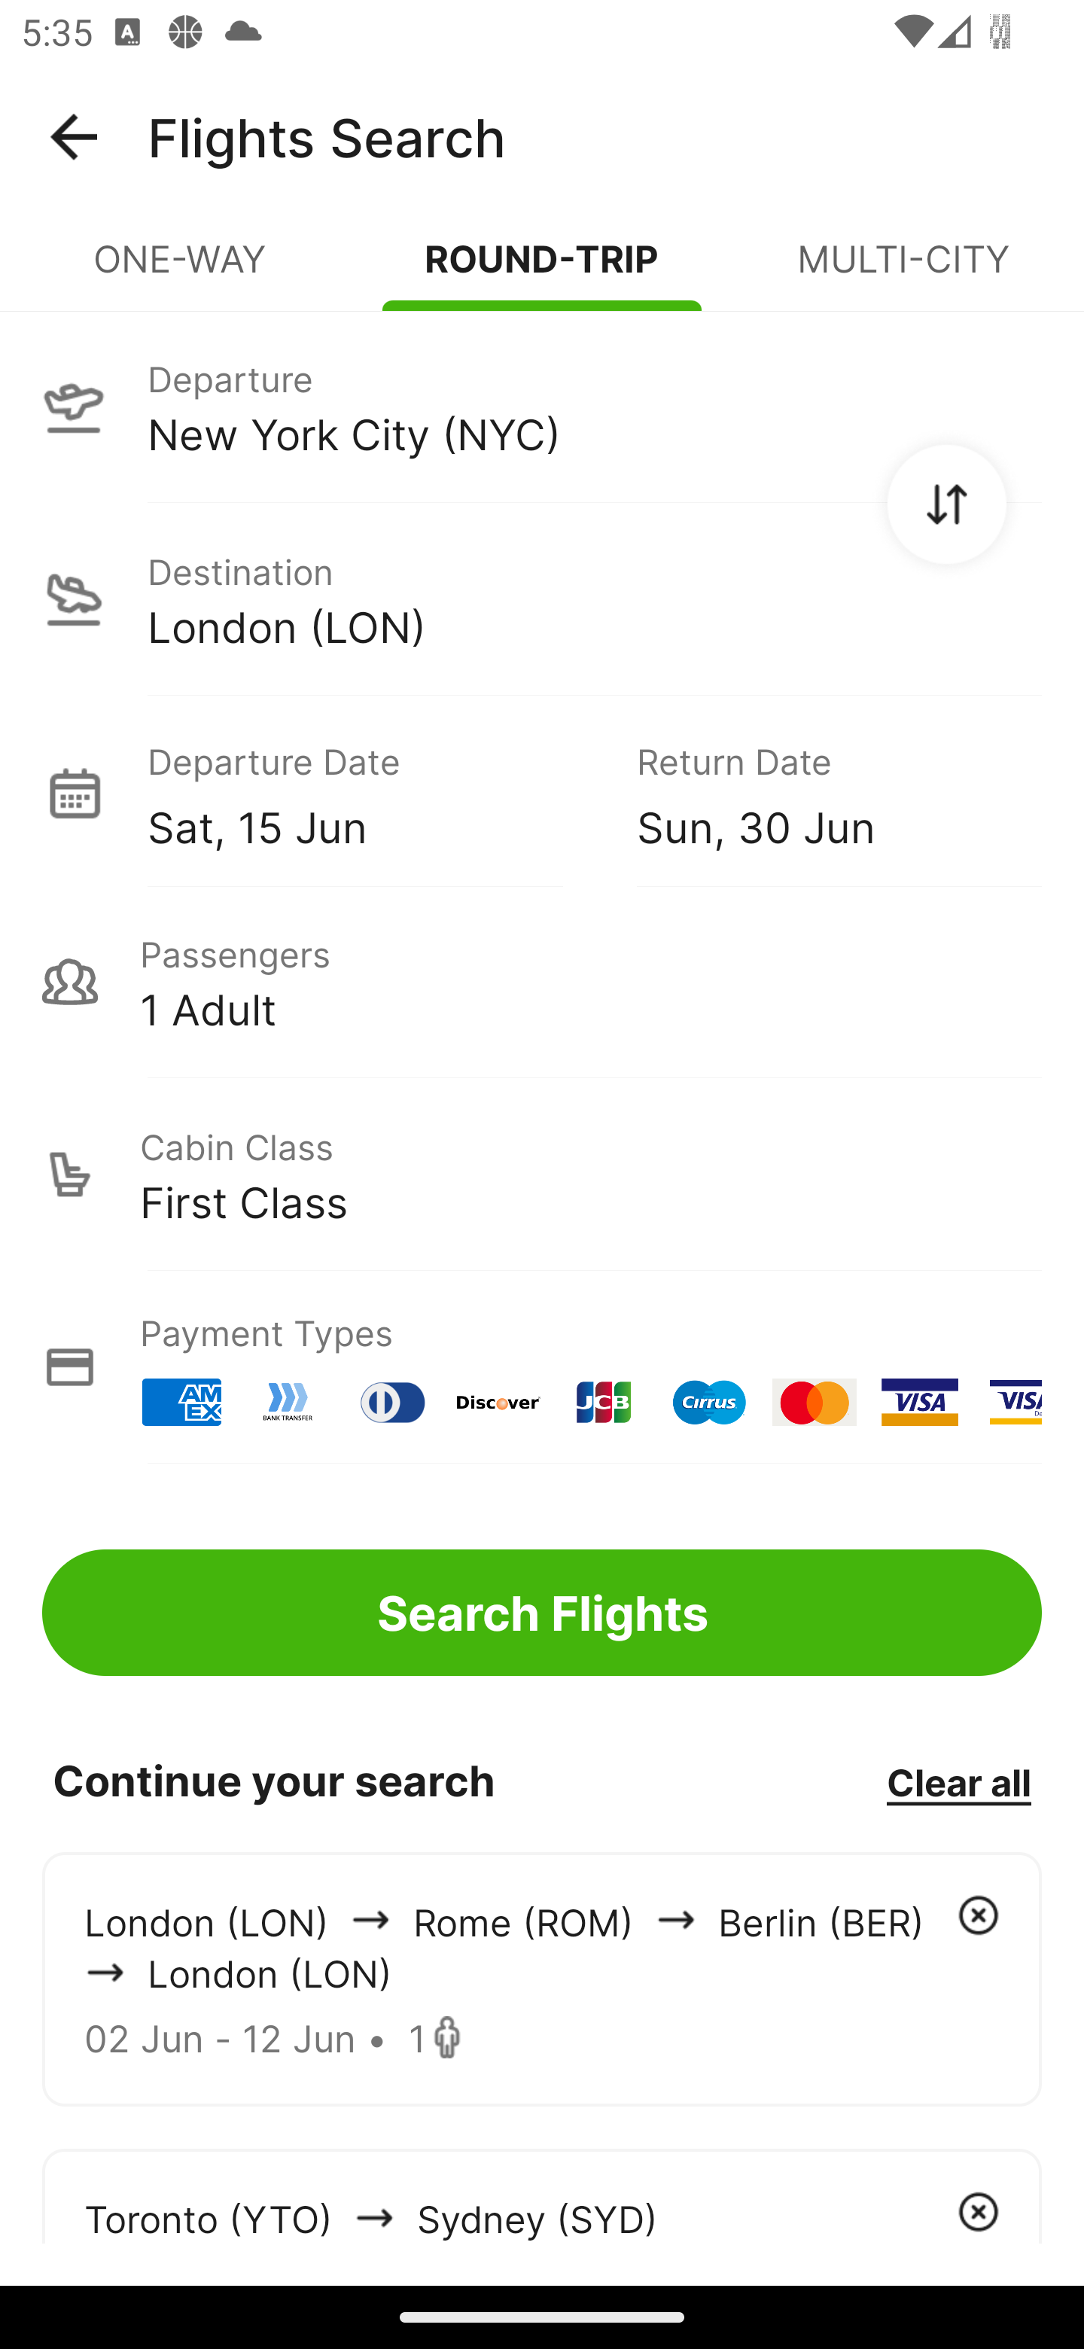  Describe the element at coordinates (542, 271) in the screenshot. I see `ROUND-TRIP` at that location.